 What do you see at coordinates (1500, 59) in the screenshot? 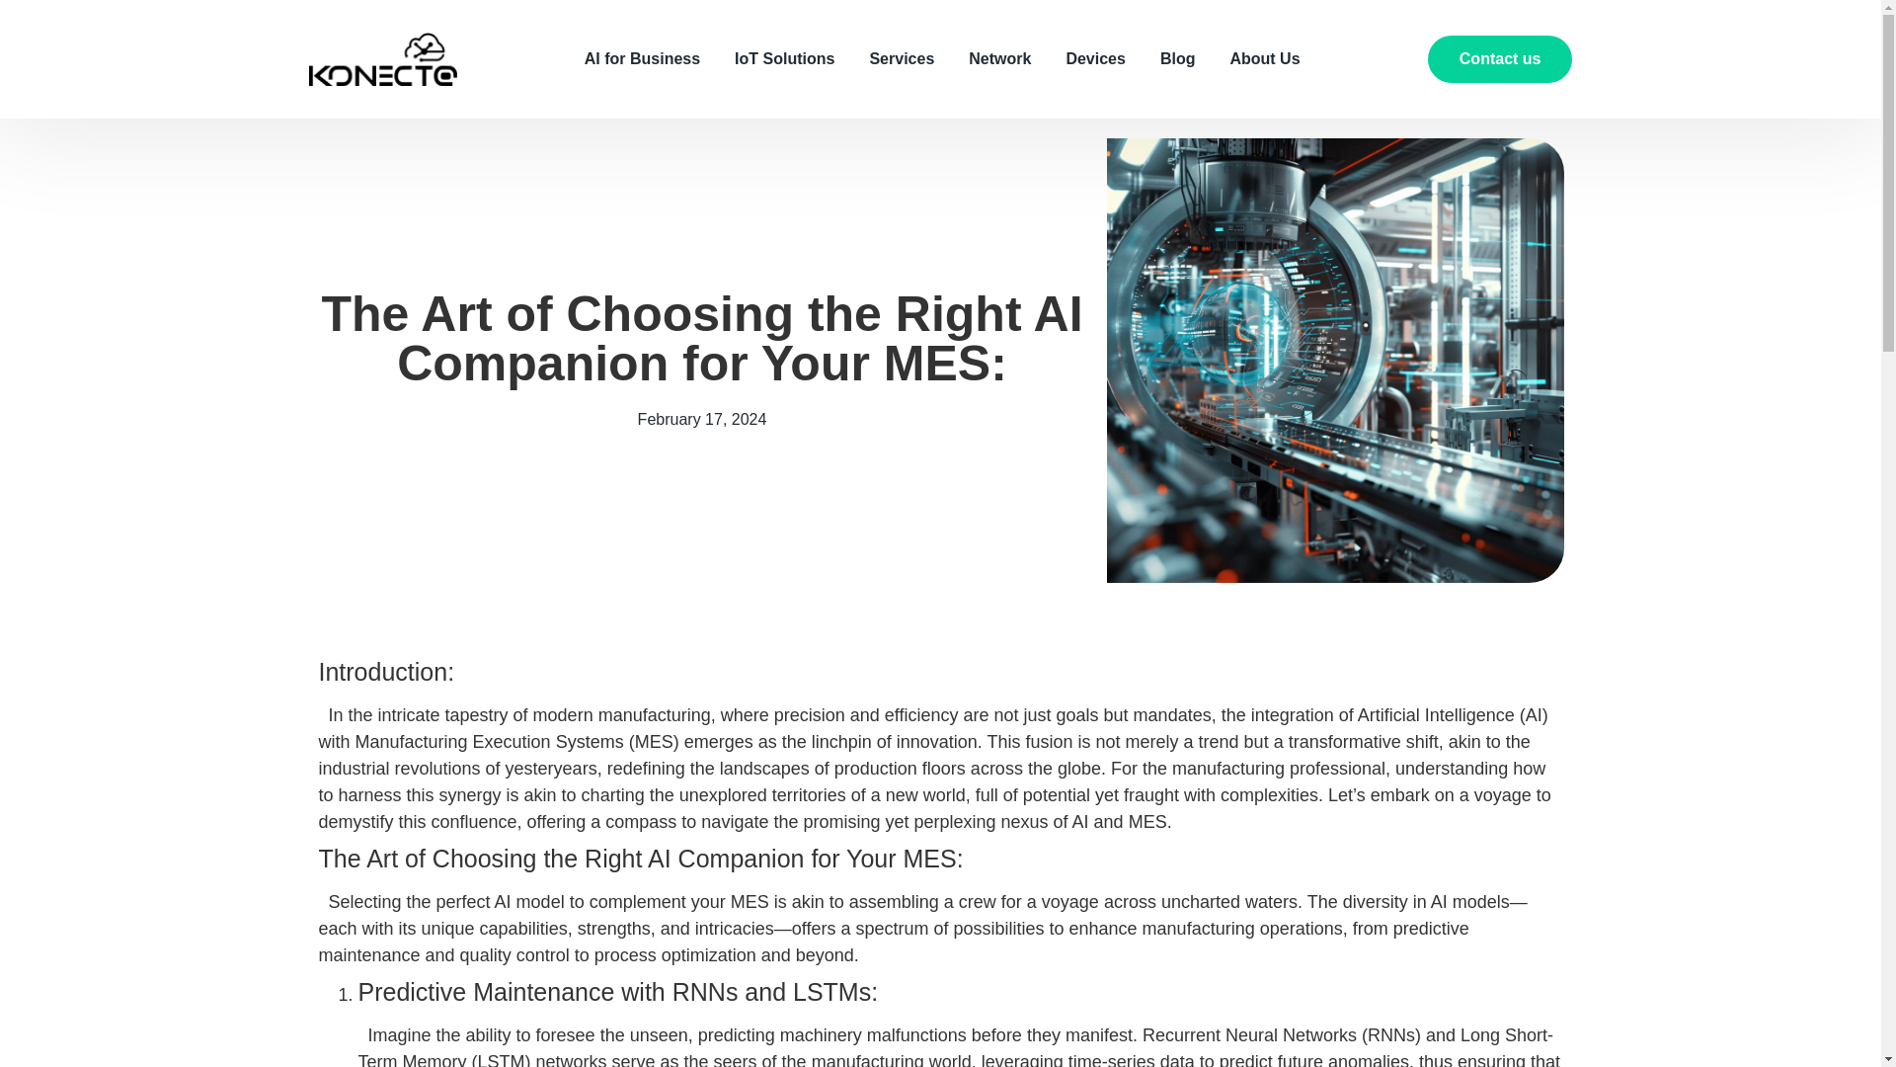
I see `Contact us` at bounding box center [1500, 59].